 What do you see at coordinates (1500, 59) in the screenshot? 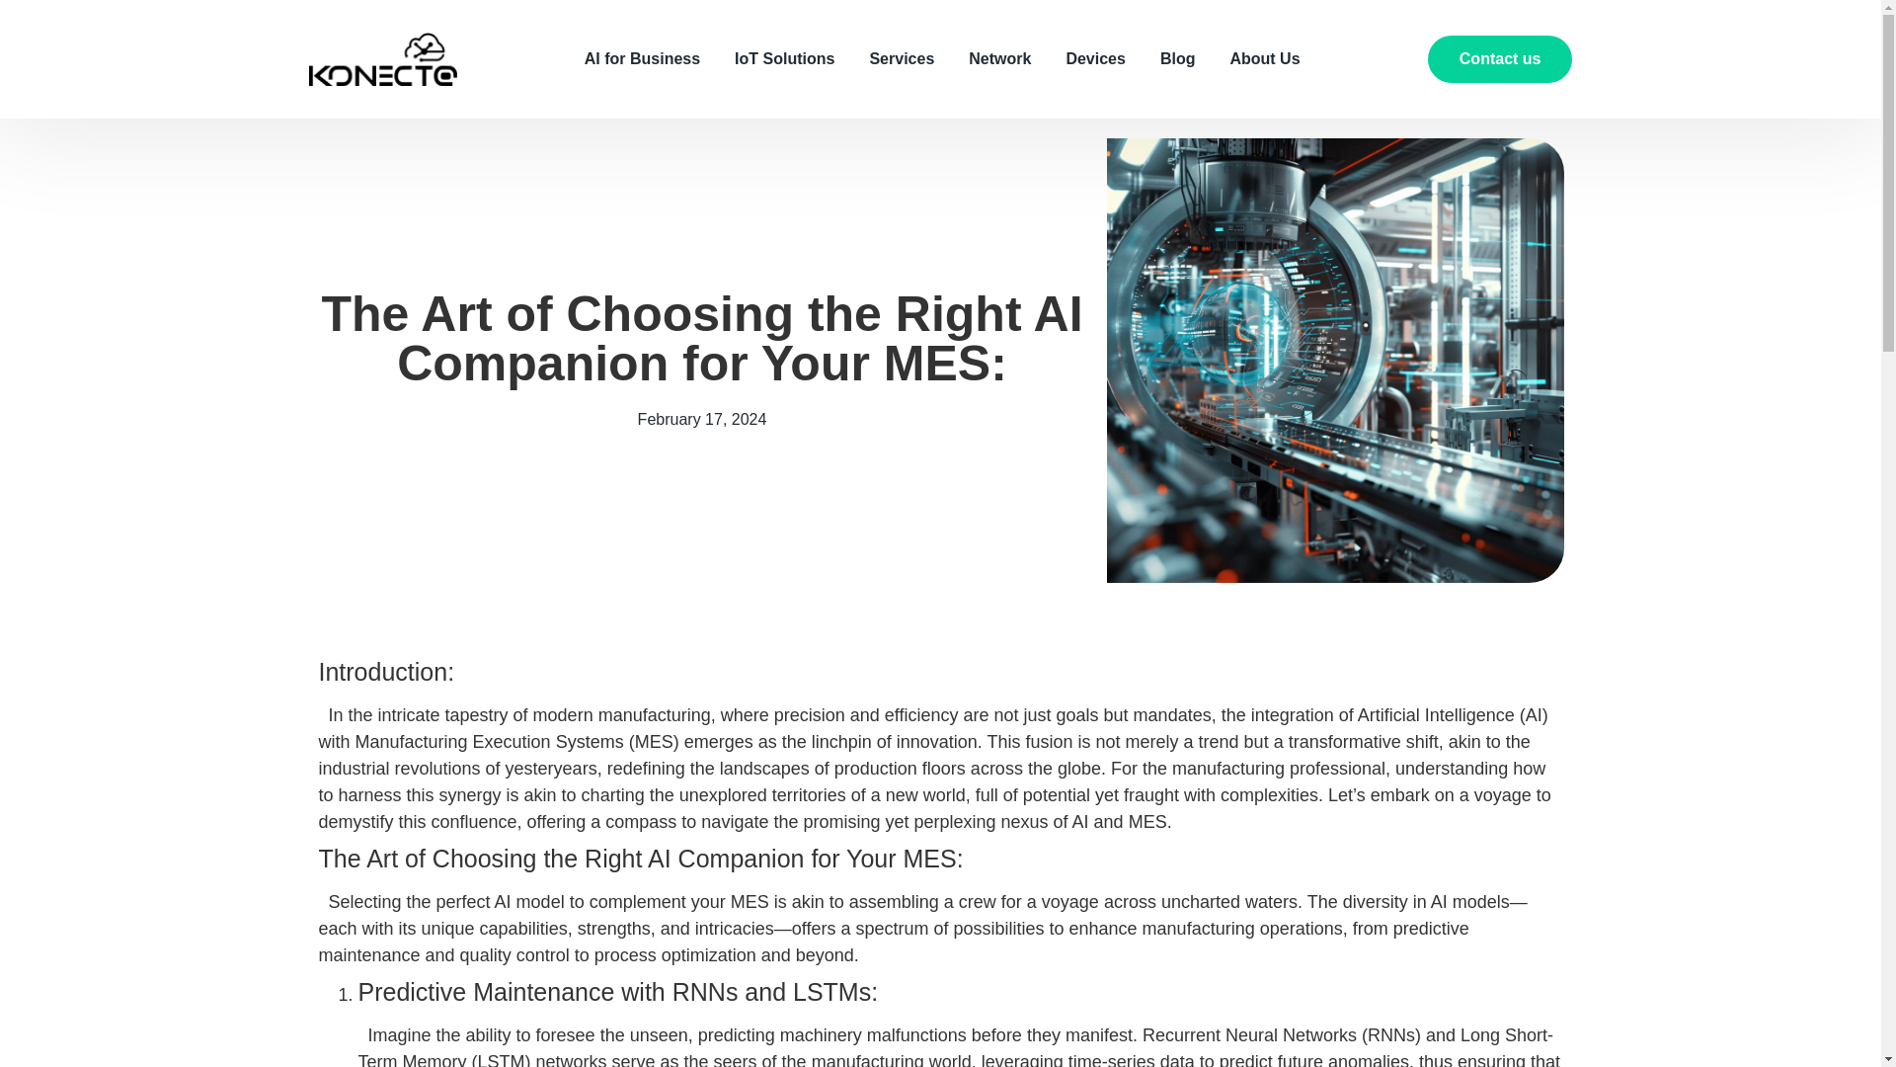
I see `Contact us` at bounding box center [1500, 59].